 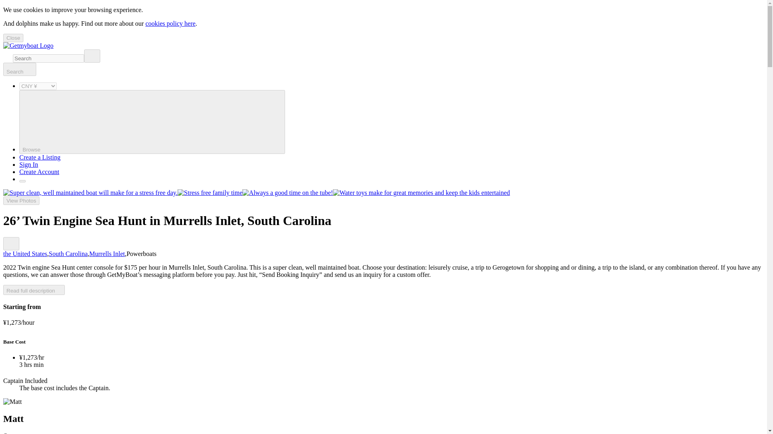 What do you see at coordinates (21, 201) in the screenshot?
I see `View Photos` at bounding box center [21, 201].